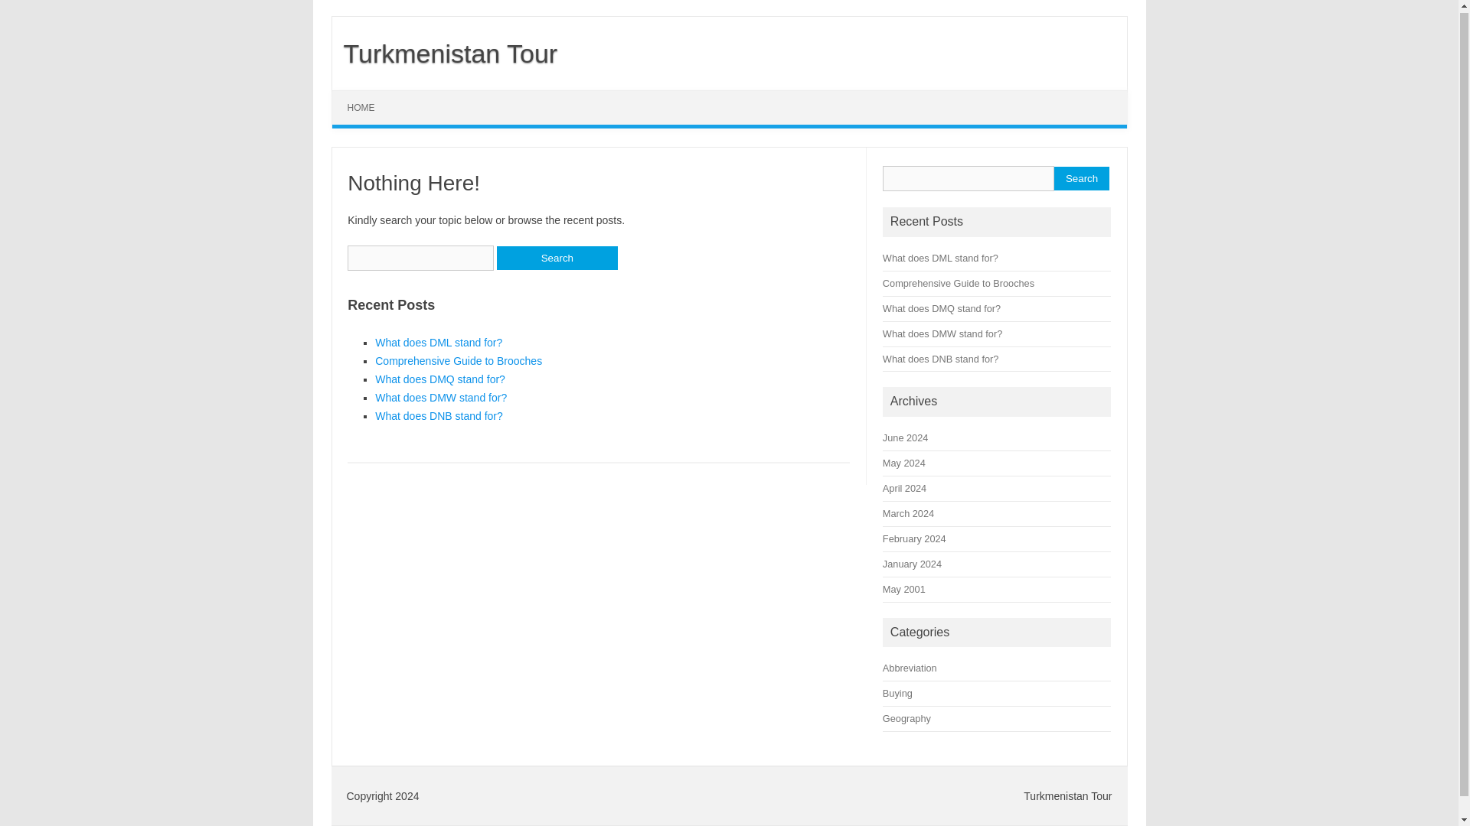 The height and width of the screenshot is (826, 1470). Describe the element at coordinates (438, 342) in the screenshot. I see `What does DML stand for?` at that location.